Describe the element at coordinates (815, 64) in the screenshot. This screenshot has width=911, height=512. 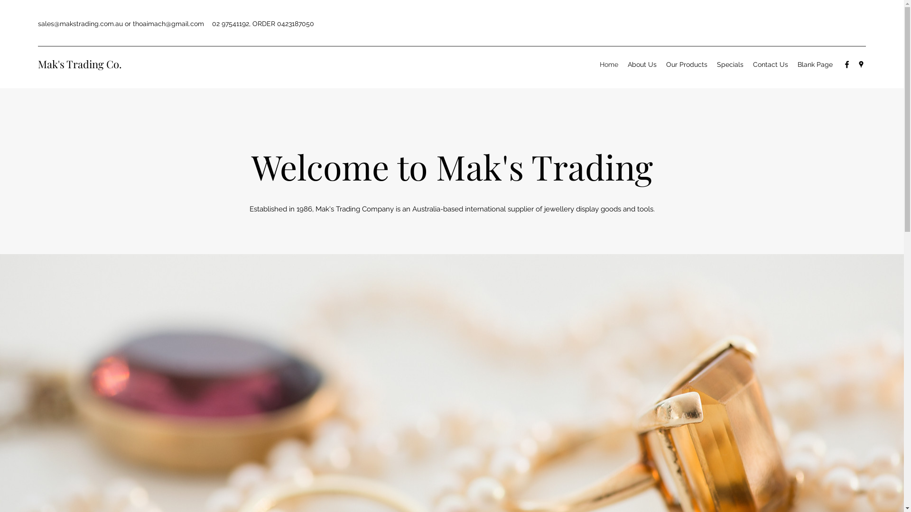
I see `Blank Page` at that location.